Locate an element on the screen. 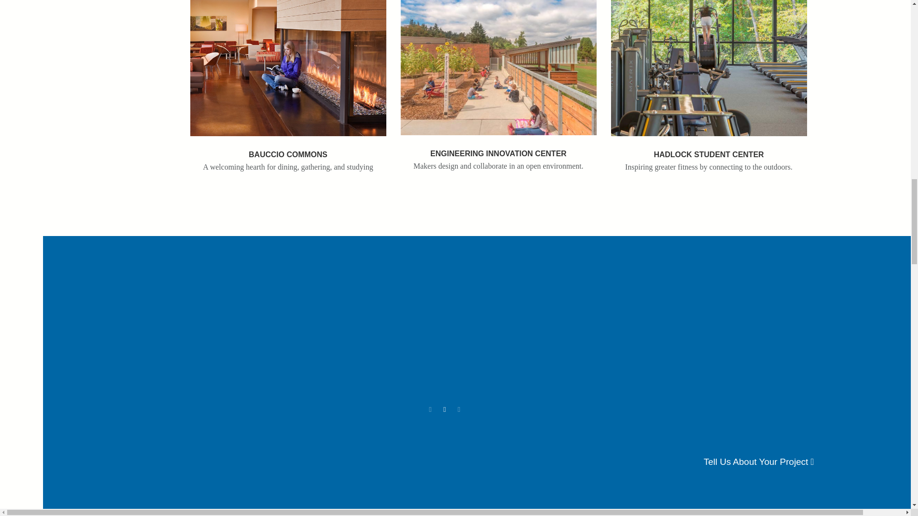 The height and width of the screenshot is (516, 918). BAUCCIO COMMONS is located at coordinates (288, 150).